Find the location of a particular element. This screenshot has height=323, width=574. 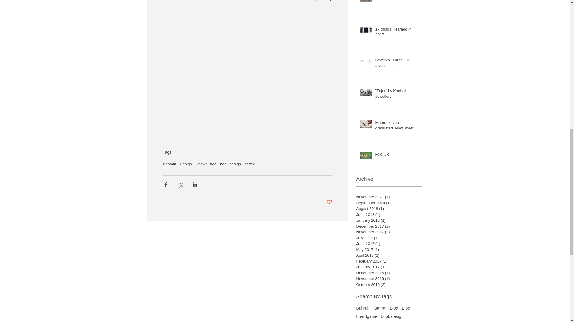

Bahrain is located at coordinates (169, 164).